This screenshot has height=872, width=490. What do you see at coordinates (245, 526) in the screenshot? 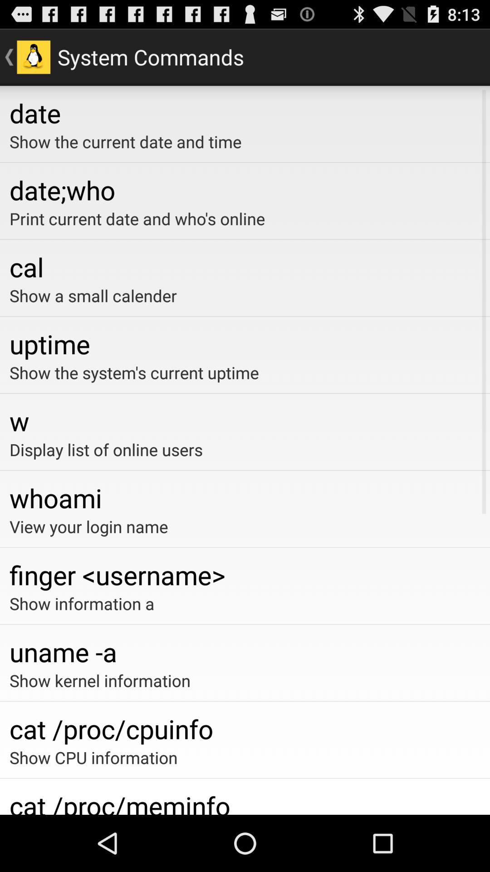
I see `choose the app above finger <username> app` at bounding box center [245, 526].